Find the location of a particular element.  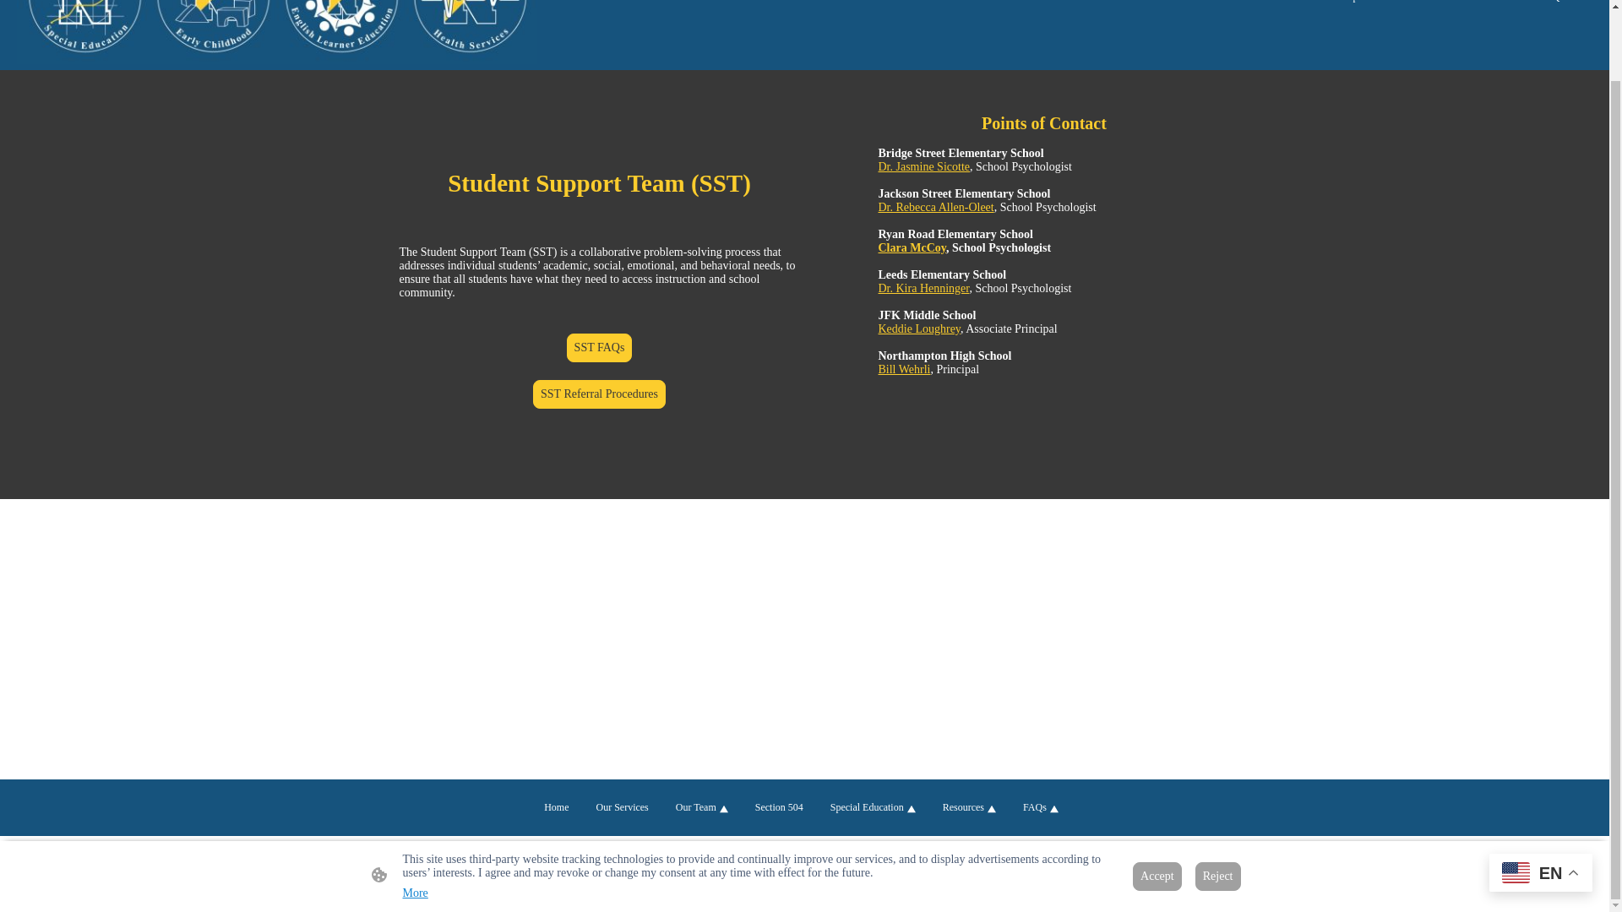

Our Services is located at coordinates (1139, 5).